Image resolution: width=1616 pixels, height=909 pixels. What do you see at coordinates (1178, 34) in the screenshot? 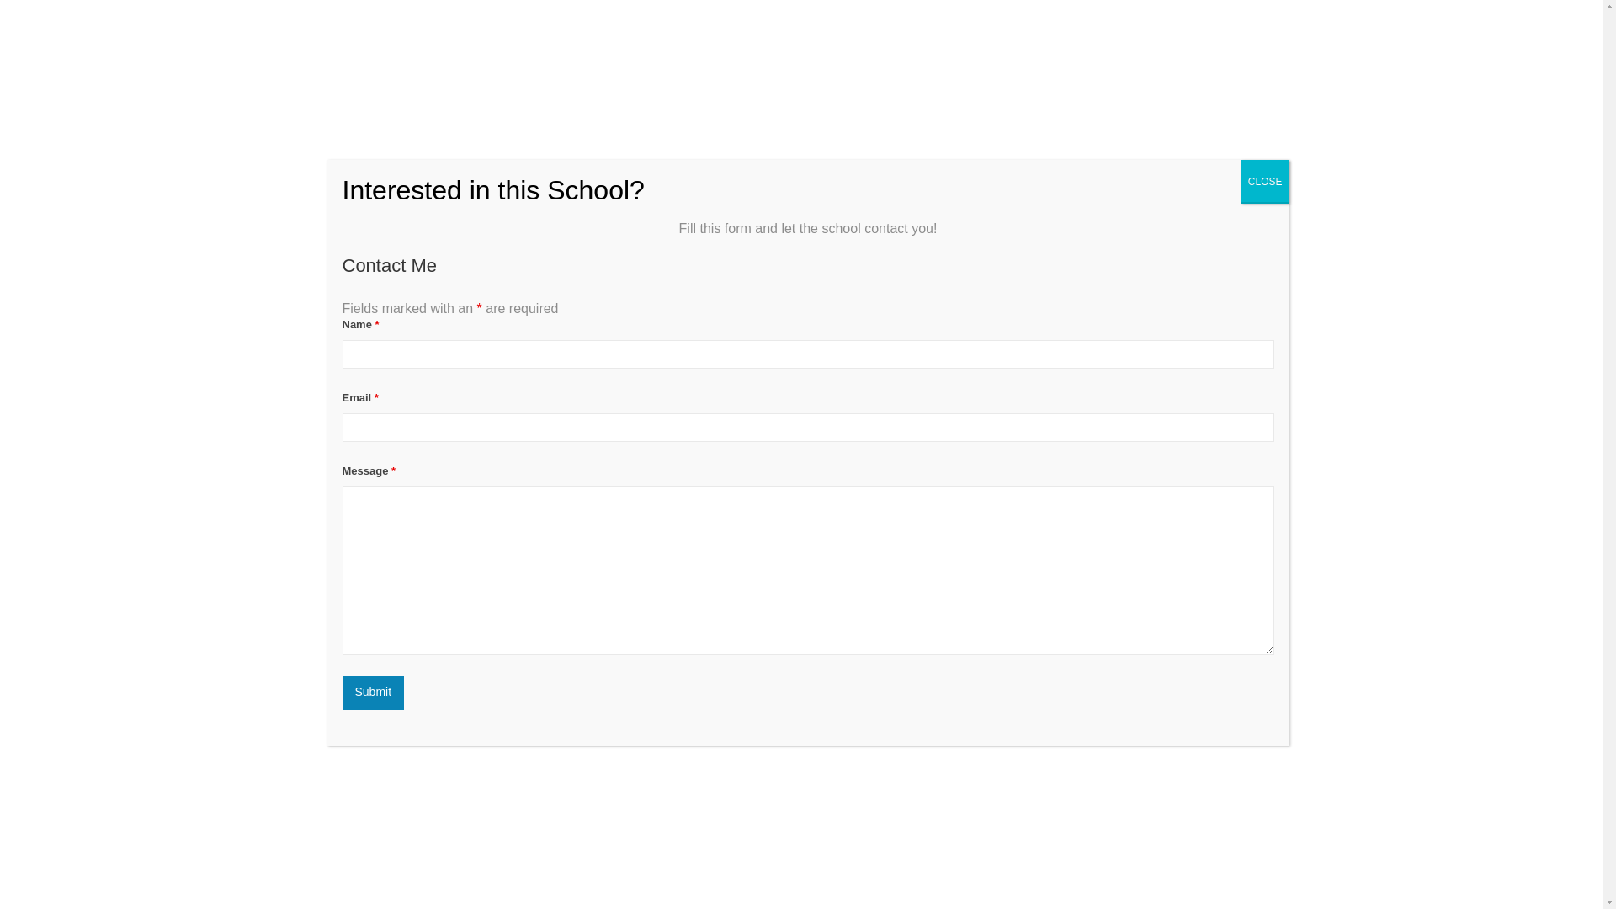
I see `BLOG` at bounding box center [1178, 34].